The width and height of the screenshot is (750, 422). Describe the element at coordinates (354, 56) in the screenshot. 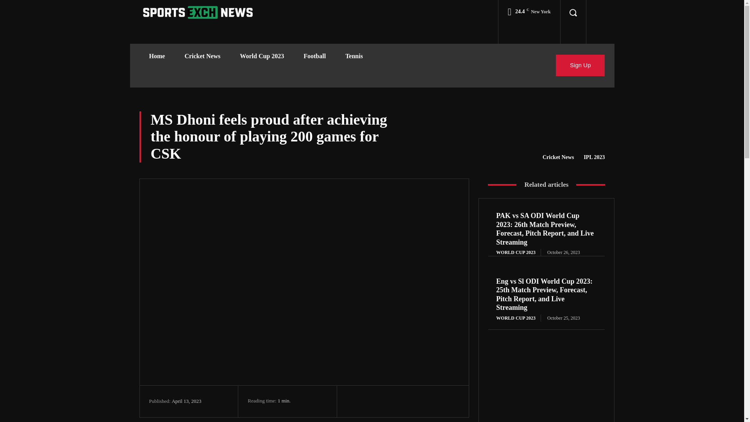

I see `Tennis` at that location.